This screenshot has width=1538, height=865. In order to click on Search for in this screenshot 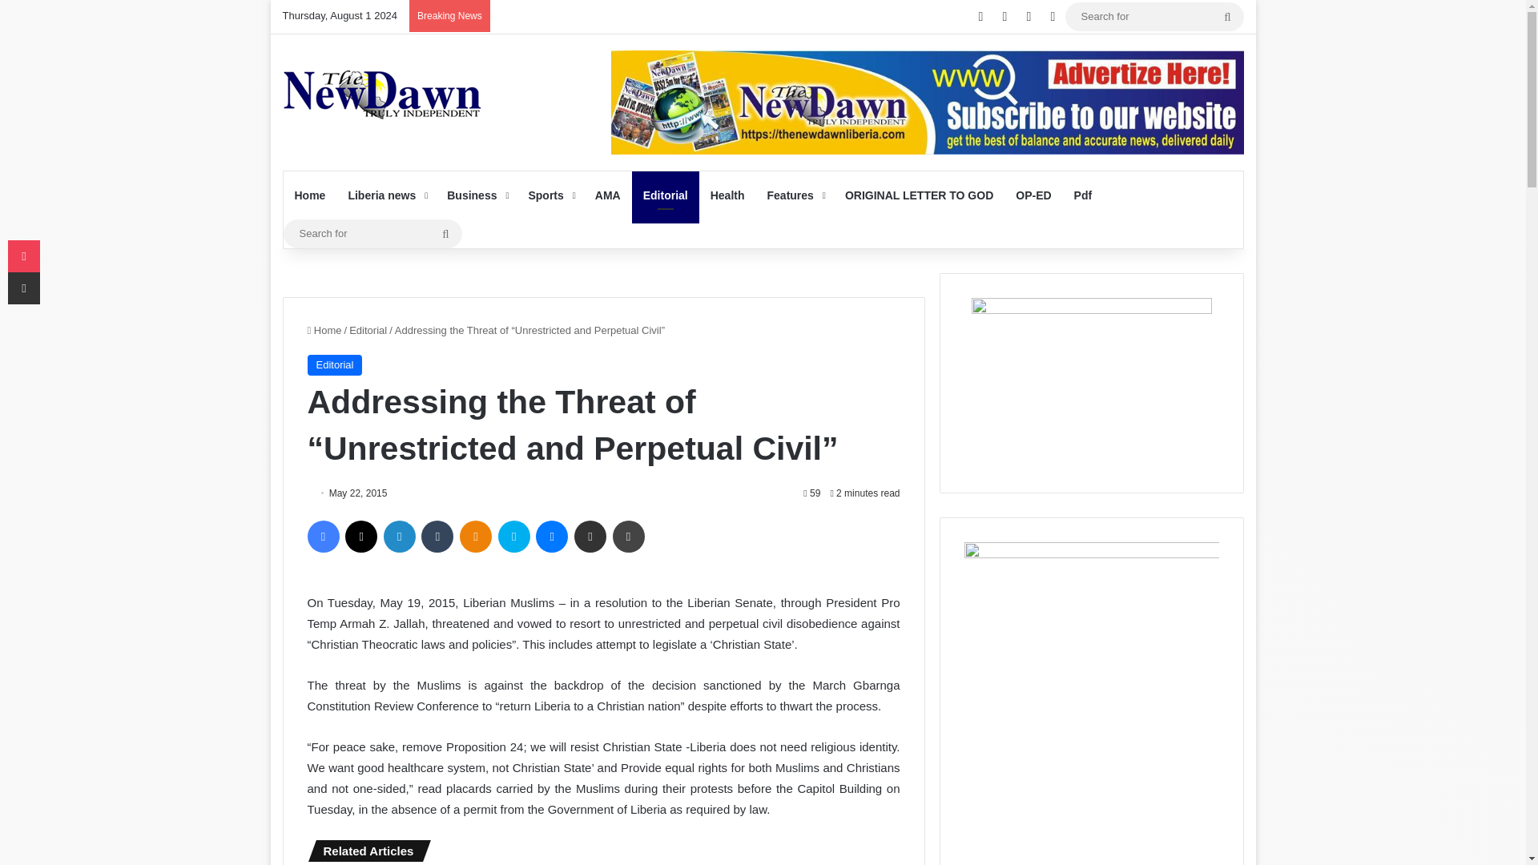, I will do `click(1155, 16)`.